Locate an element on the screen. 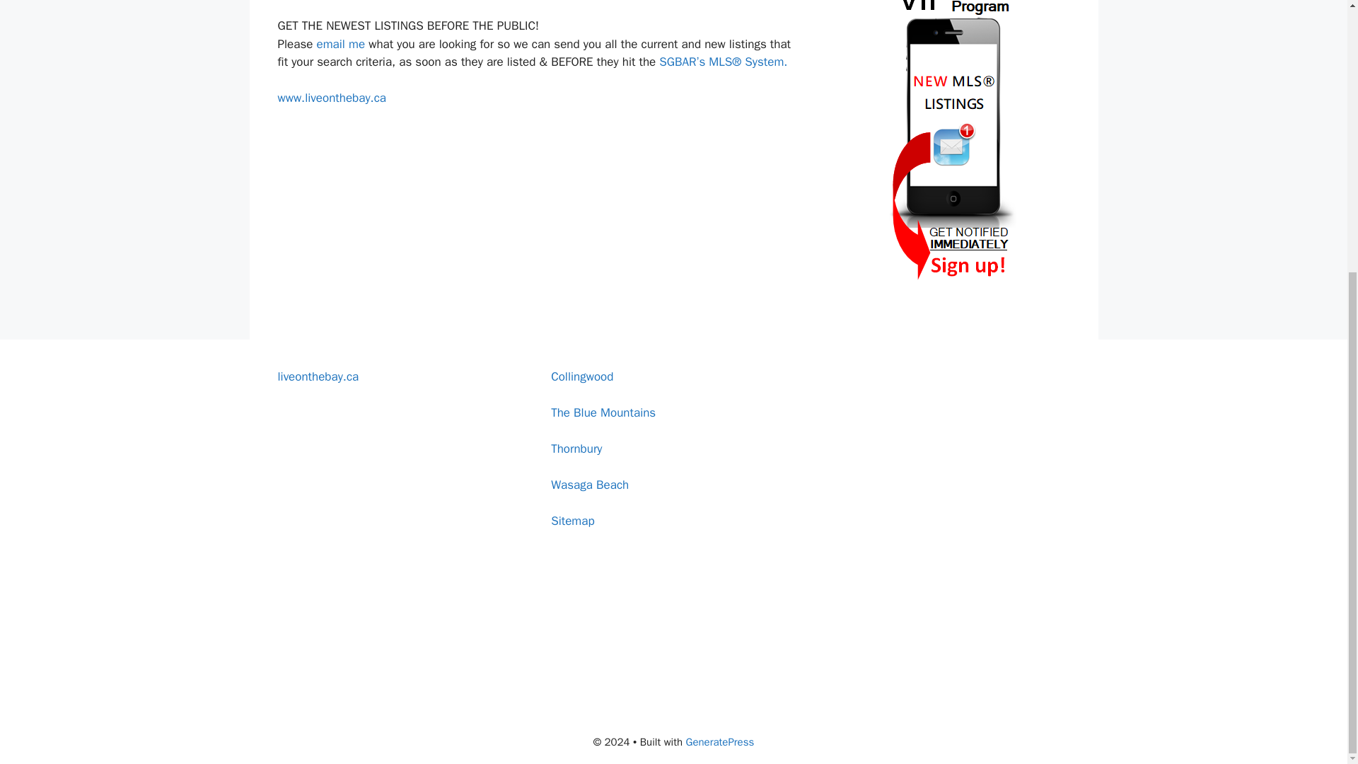 The width and height of the screenshot is (1358, 764). www.liveonthebay.ca is located at coordinates (331, 98).